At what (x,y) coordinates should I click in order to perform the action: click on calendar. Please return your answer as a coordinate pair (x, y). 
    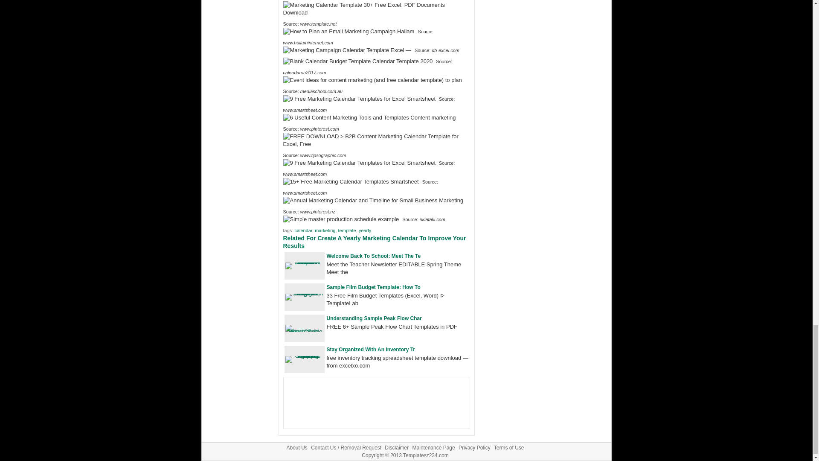
    Looking at the image, I should click on (303, 230).